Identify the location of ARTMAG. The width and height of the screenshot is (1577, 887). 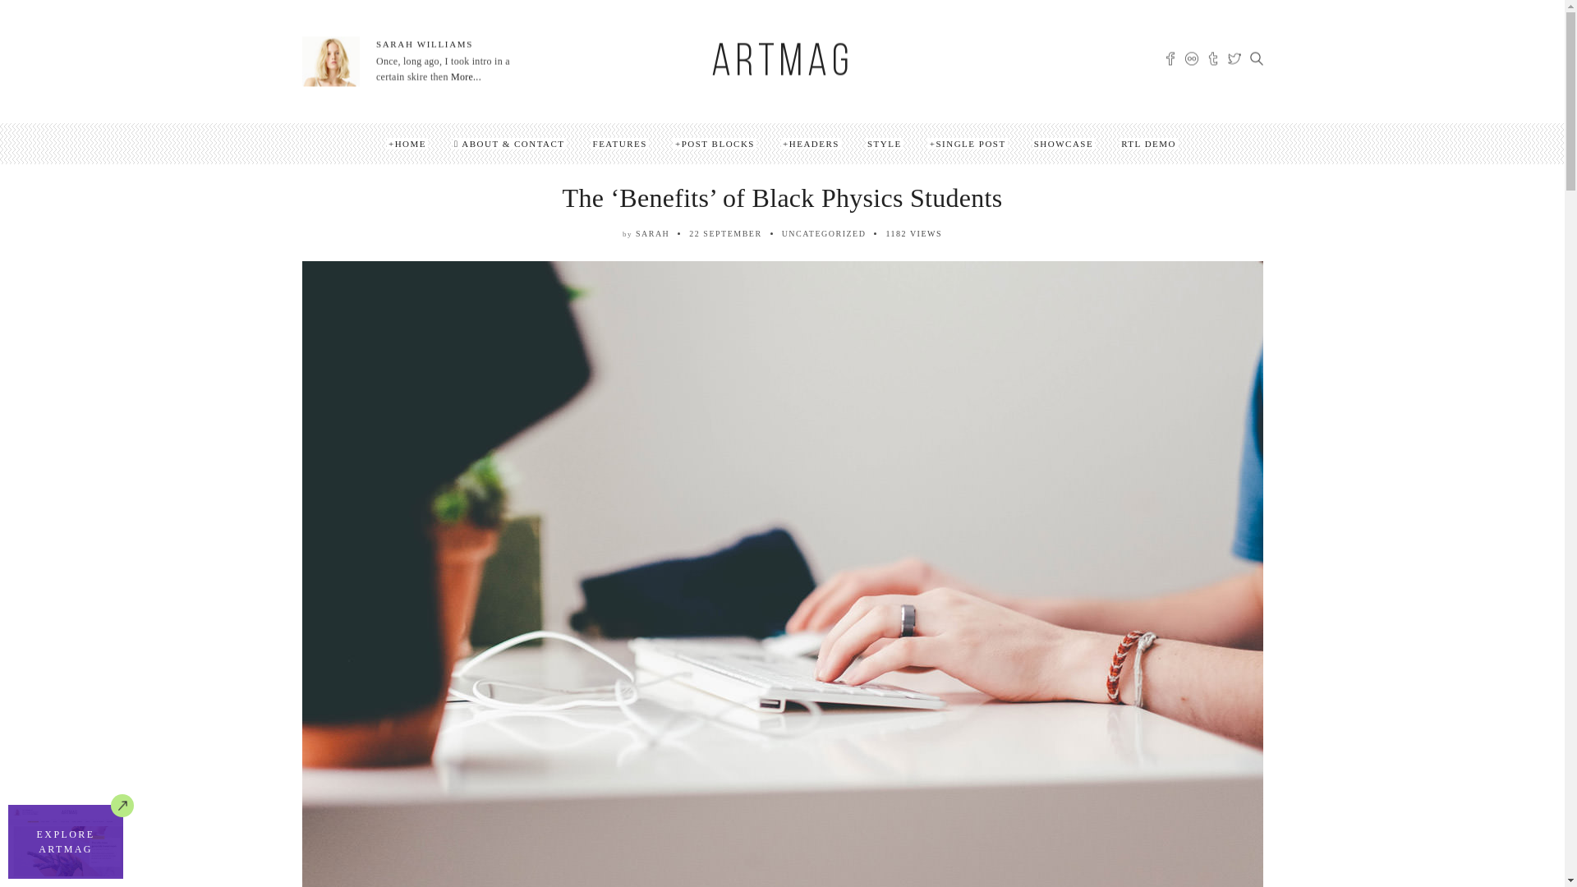
(782, 64).